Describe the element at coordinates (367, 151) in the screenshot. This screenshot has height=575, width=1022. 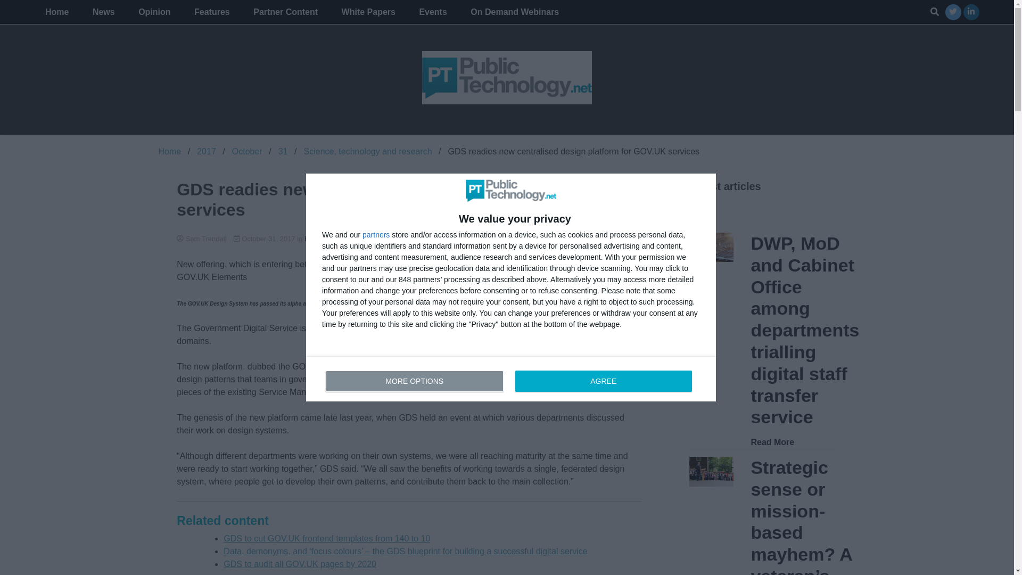
I see `Science, technology and research` at that location.